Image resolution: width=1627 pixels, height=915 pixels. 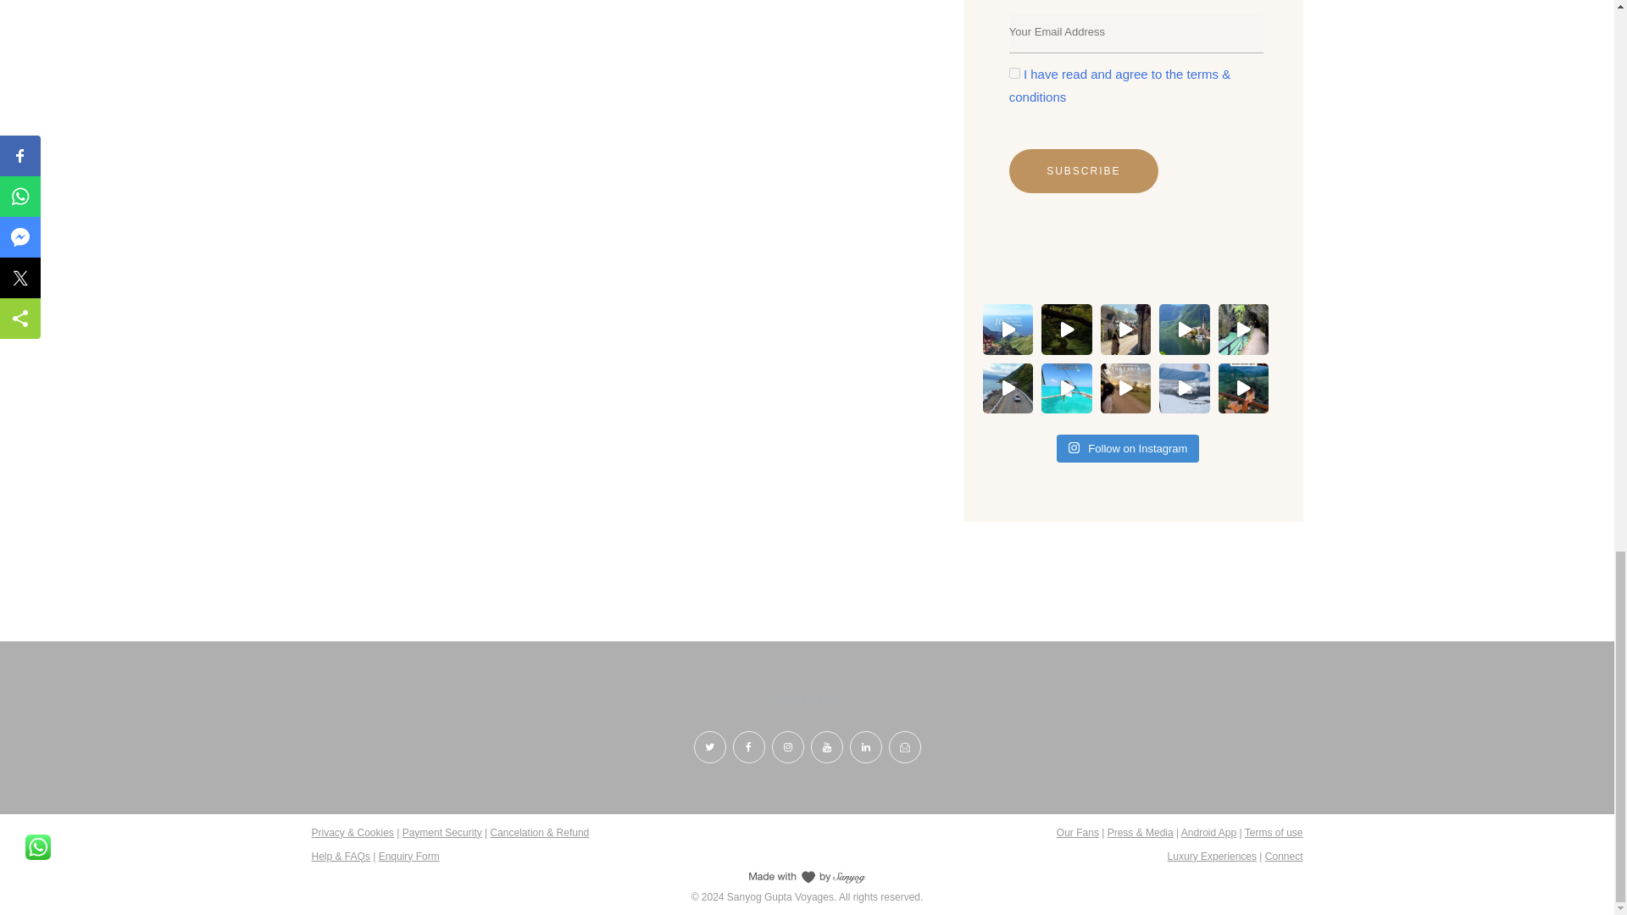 I want to click on Subscribe, so click(x=1083, y=171).